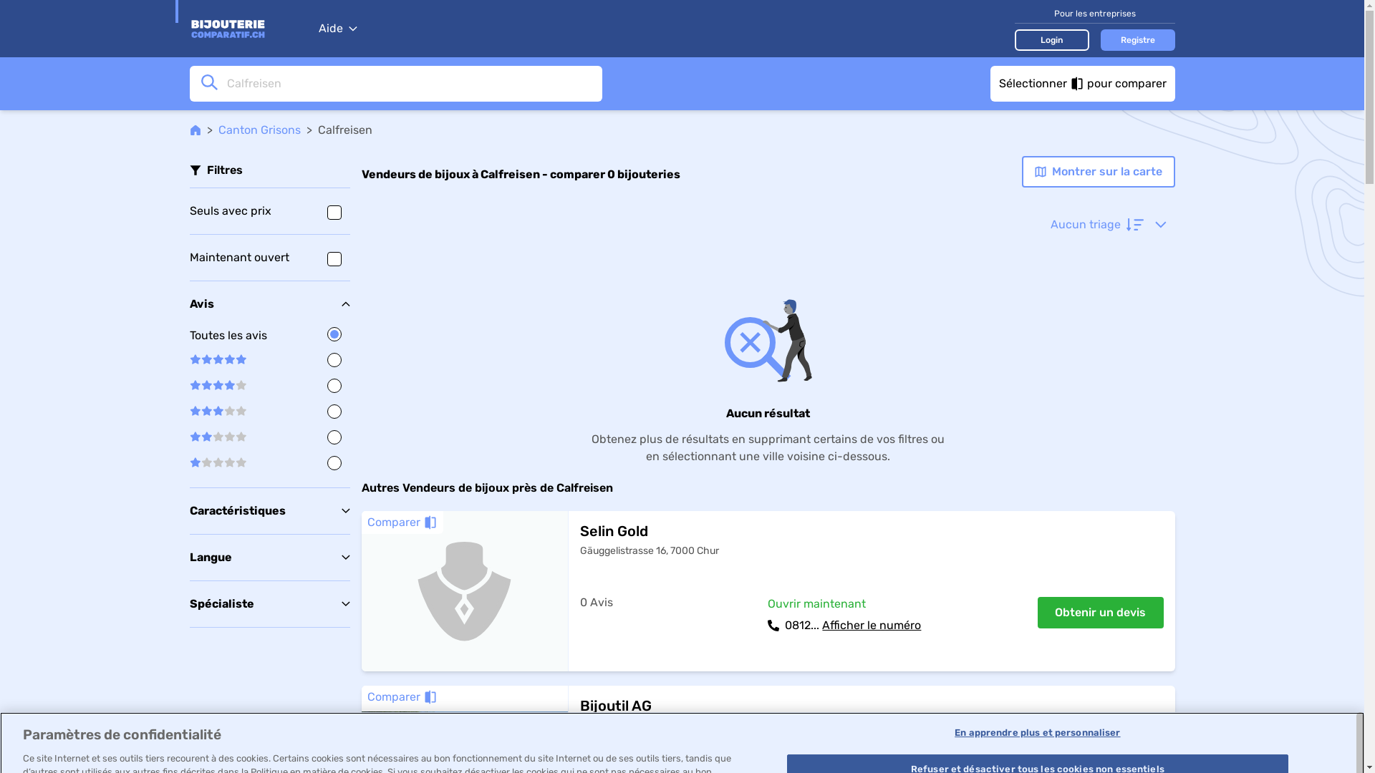 The height and width of the screenshot is (773, 1375). I want to click on Seuls avec prix, so click(269, 211).